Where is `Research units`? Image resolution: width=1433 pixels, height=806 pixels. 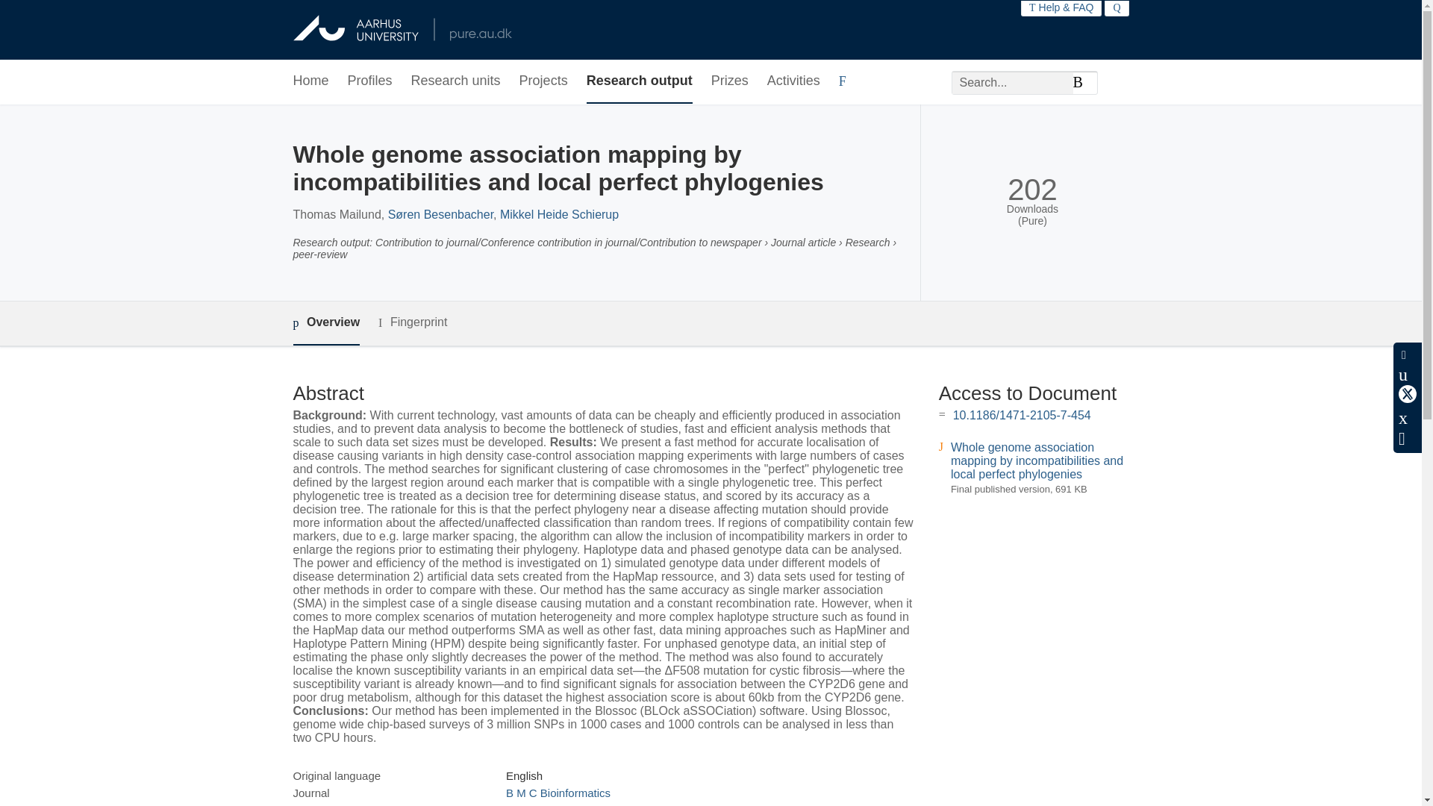
Research units is located at coordinates (455, 81).